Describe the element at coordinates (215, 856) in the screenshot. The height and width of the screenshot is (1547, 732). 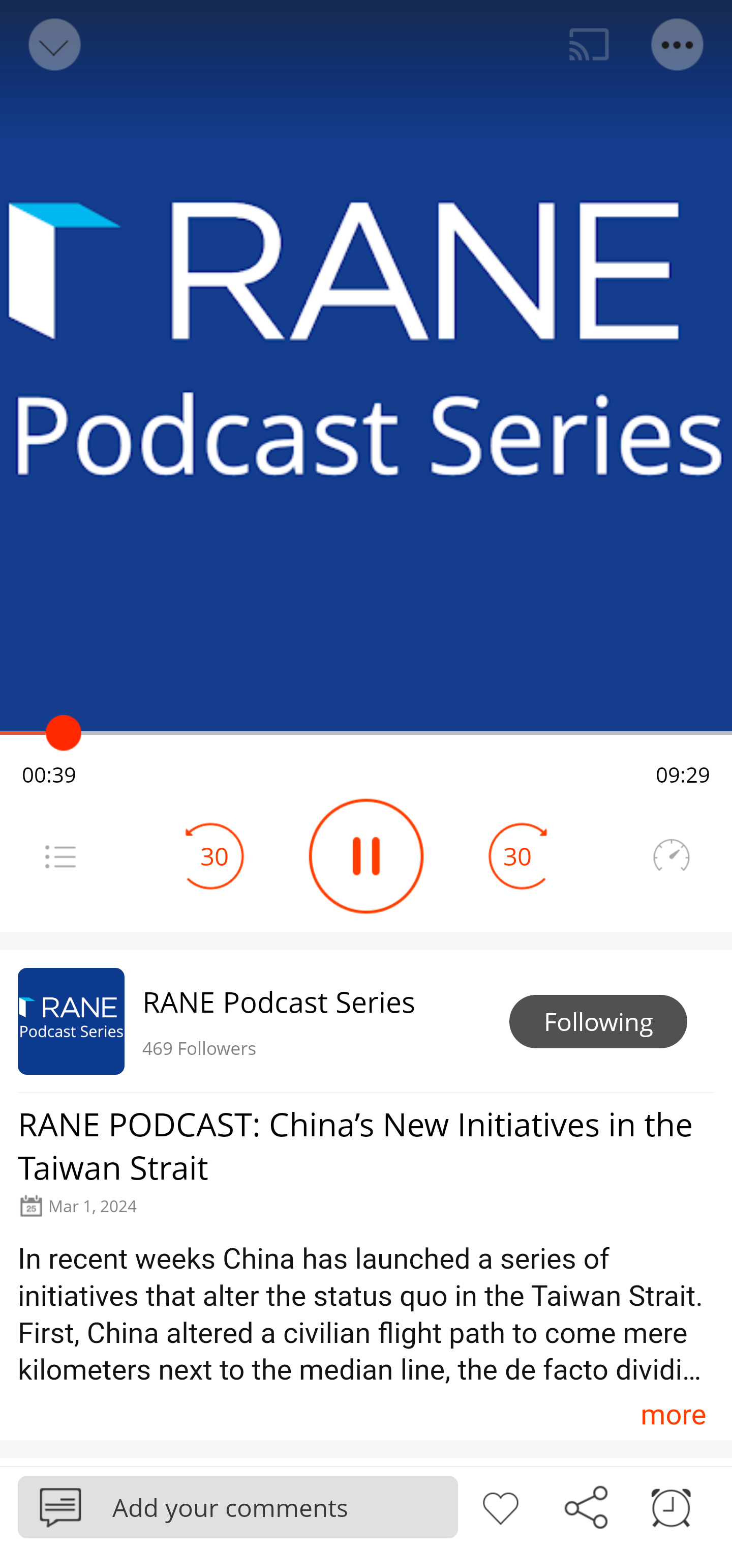
I see `30 Seek Backward` at that location.